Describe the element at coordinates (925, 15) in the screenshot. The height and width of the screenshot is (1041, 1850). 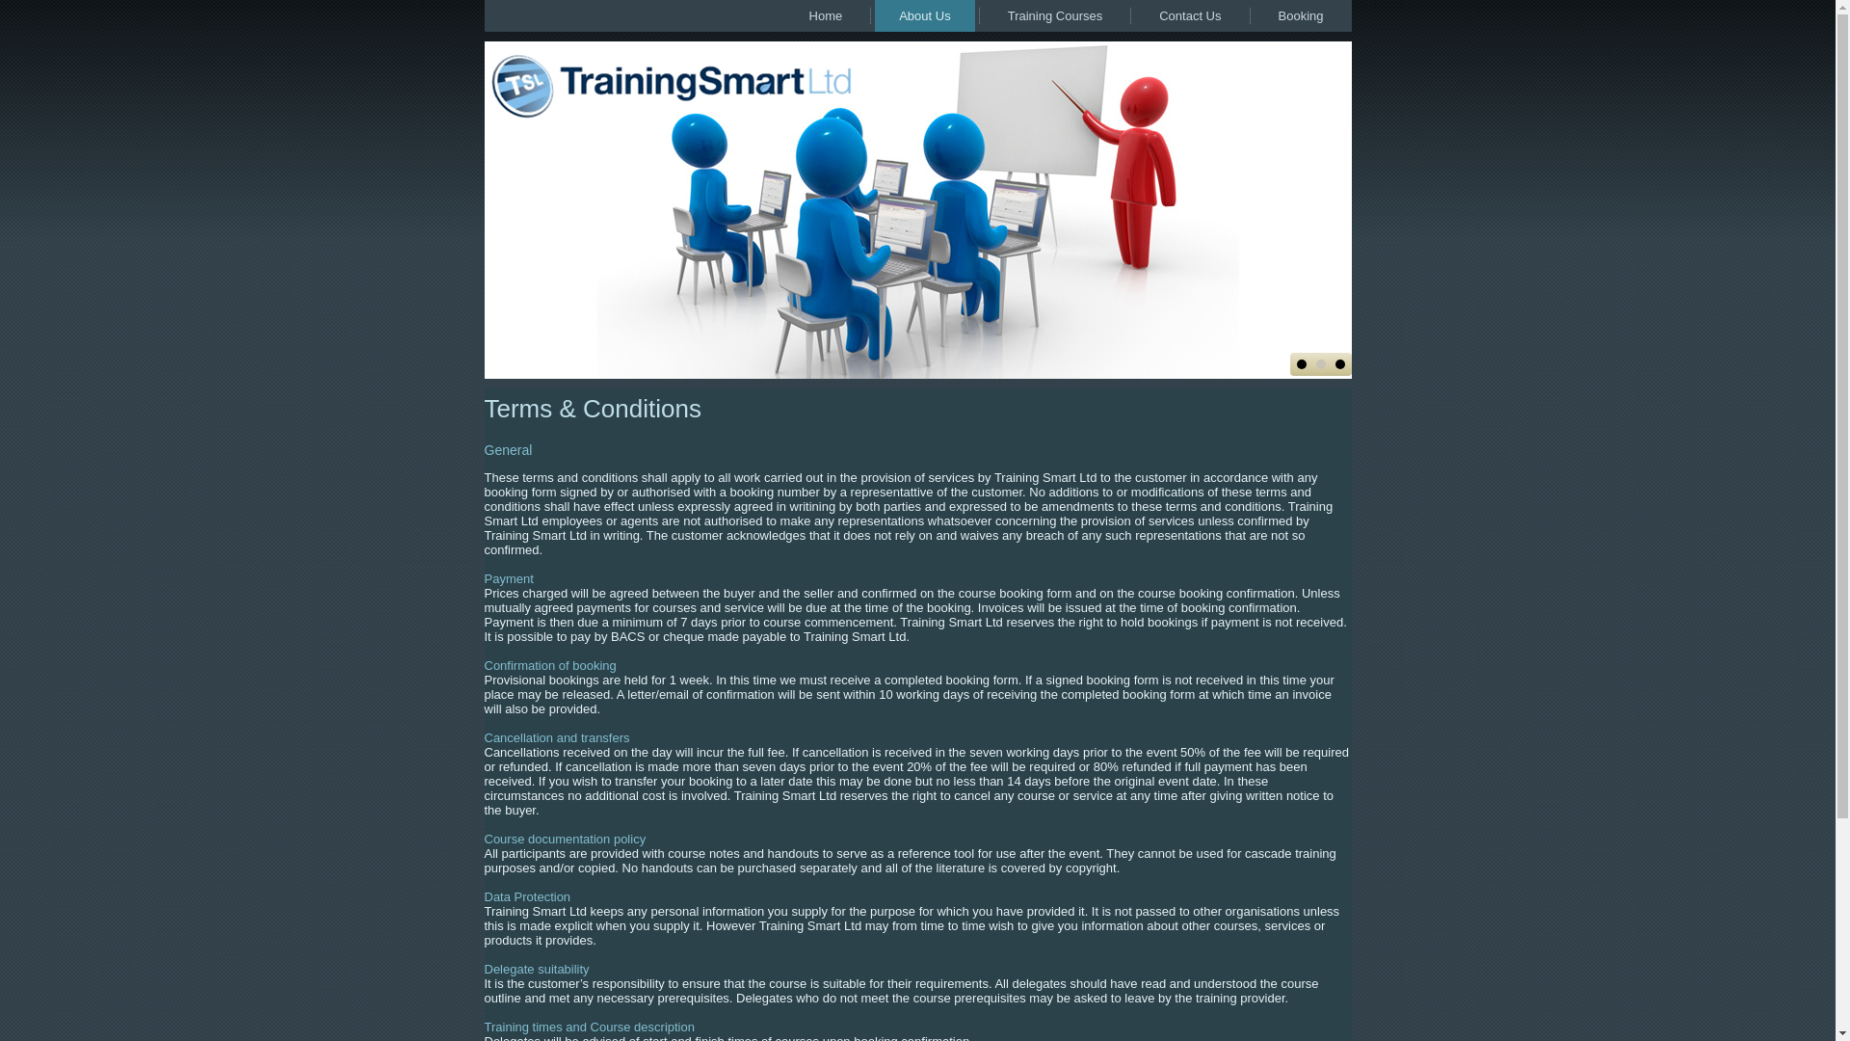
I see `About Us` at that location.